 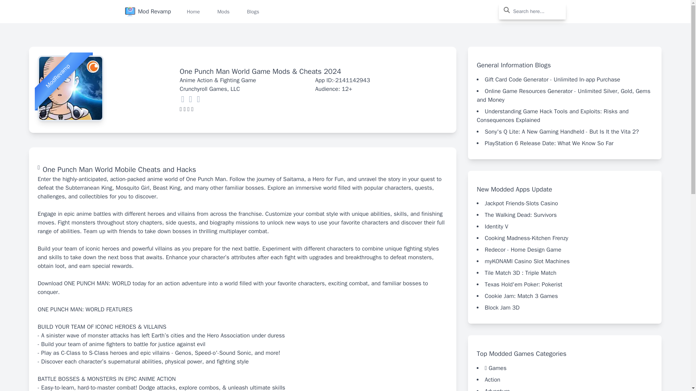 What do you see at coordinates (552, 80) in the screenshot?
I see `Gift Card Code Generator - Unlimited In-app Purchase` at bounding box center [552, 80].